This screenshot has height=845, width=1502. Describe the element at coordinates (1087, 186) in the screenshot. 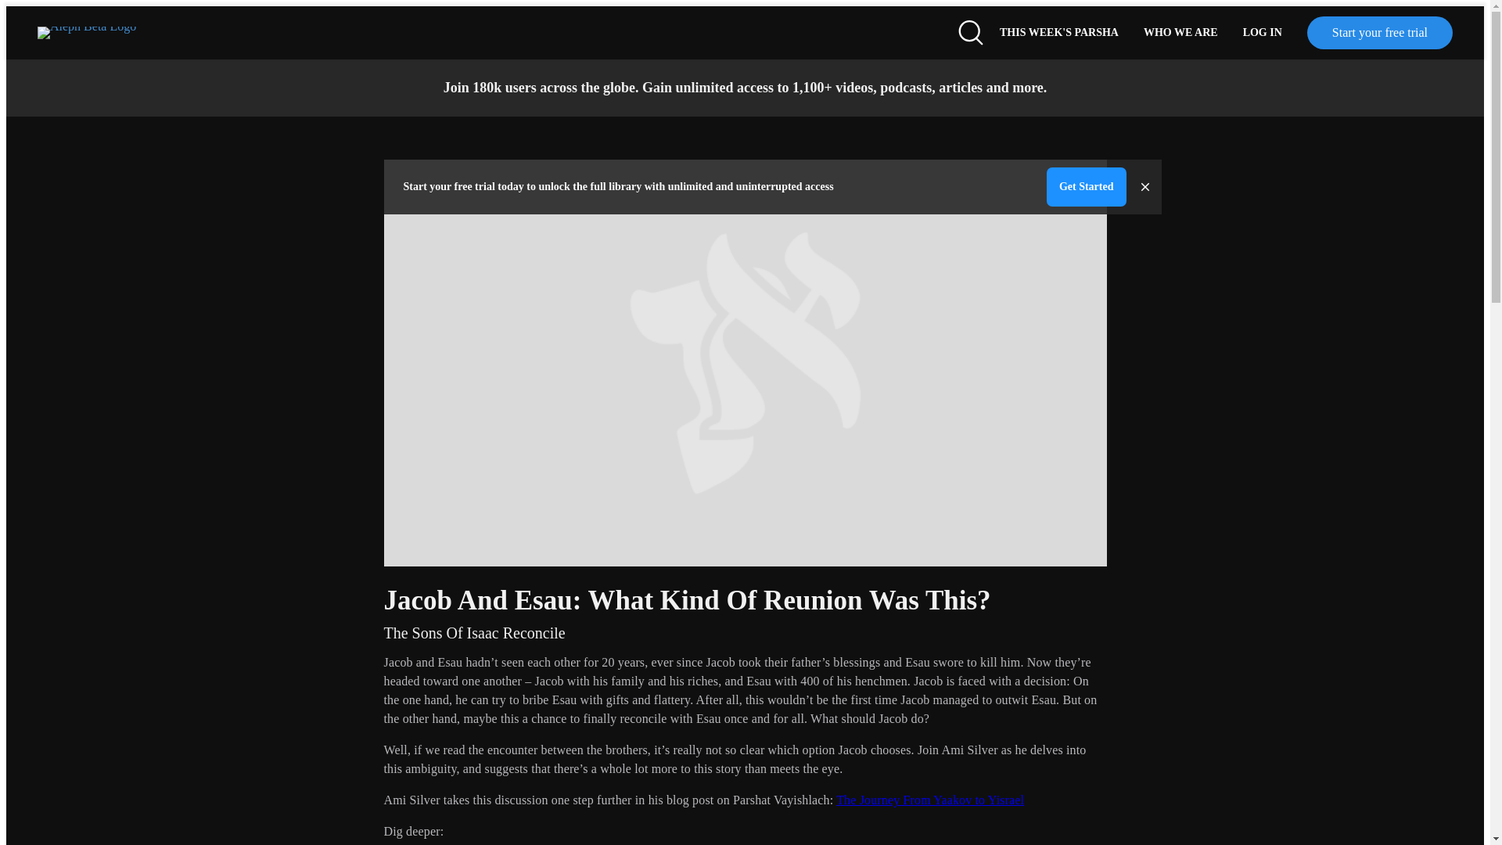

I see `Get Started` at that location.